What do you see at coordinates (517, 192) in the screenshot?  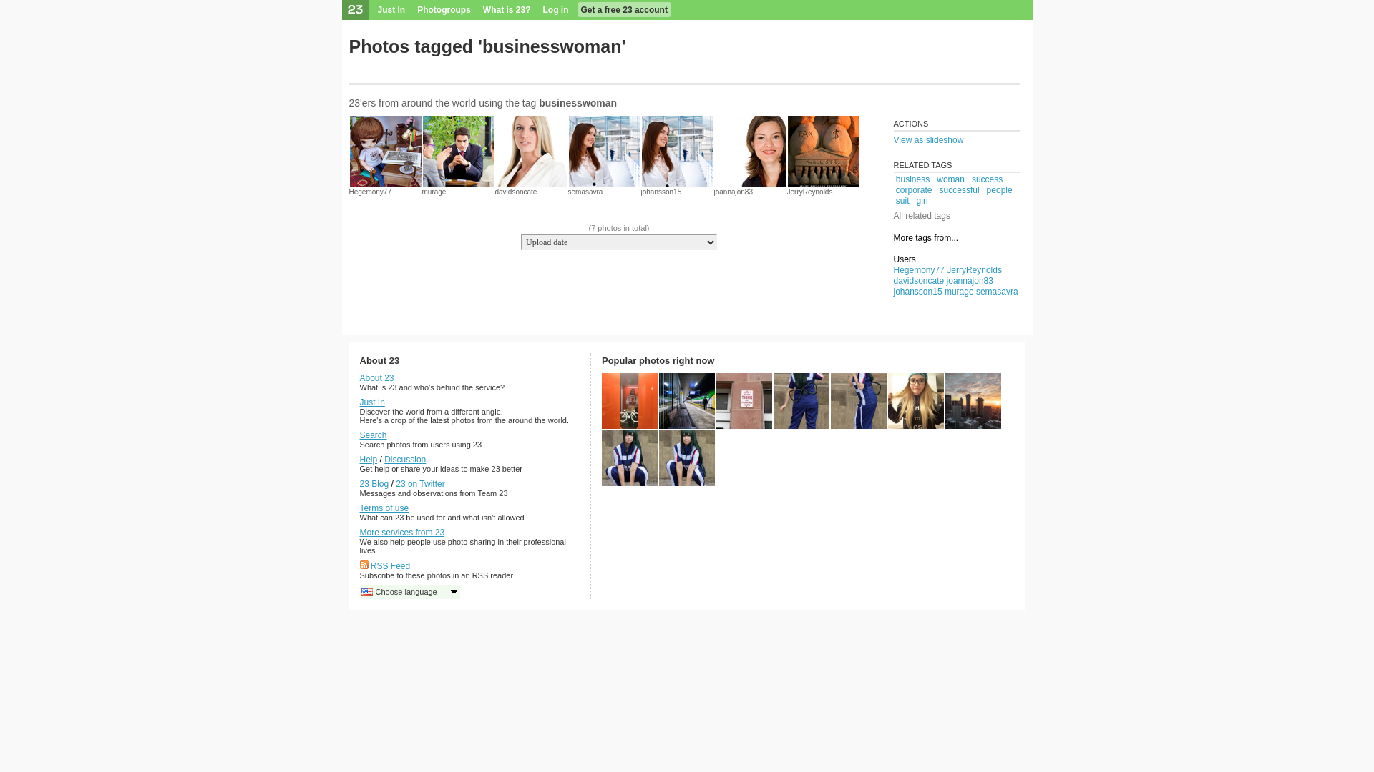 I see `davidsoncate` at bounding box center [517, 192].